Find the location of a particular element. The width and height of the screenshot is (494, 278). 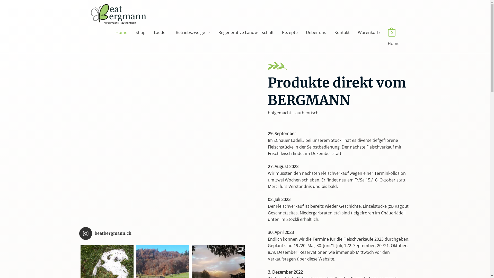

0 is located at coordinates (392, 32).